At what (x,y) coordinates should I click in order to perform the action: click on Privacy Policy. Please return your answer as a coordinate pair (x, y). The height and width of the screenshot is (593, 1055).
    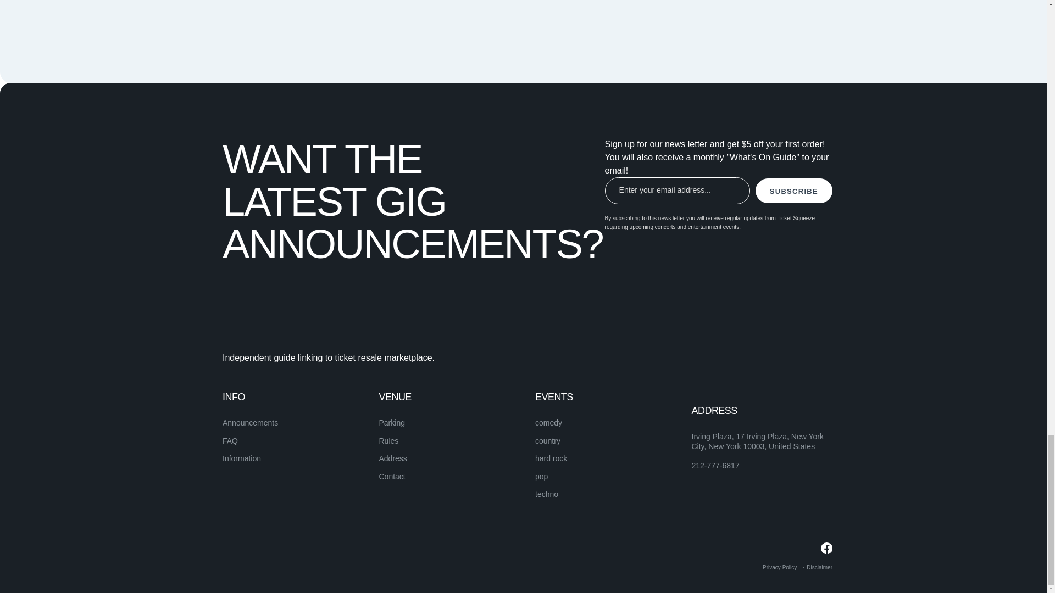
    Looking at the image, I should click on (779, 567).